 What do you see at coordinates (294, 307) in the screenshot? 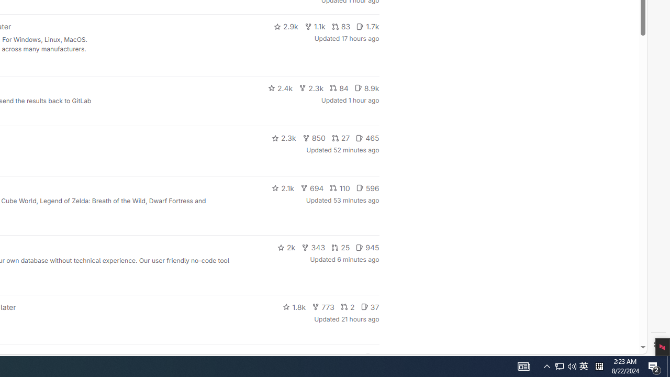
I see `1.8k` at bounding box center [294, 307].